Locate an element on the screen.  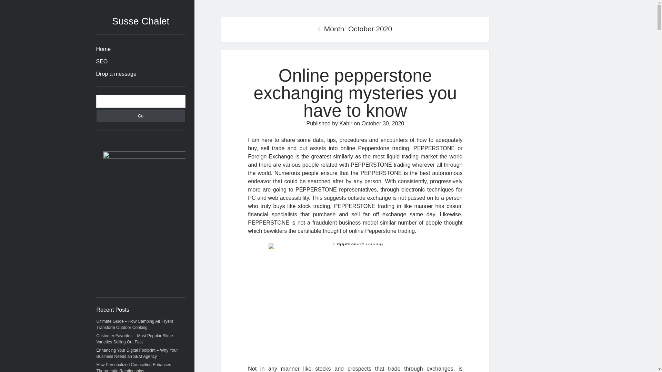
Go is located at coordinates (141, 116).